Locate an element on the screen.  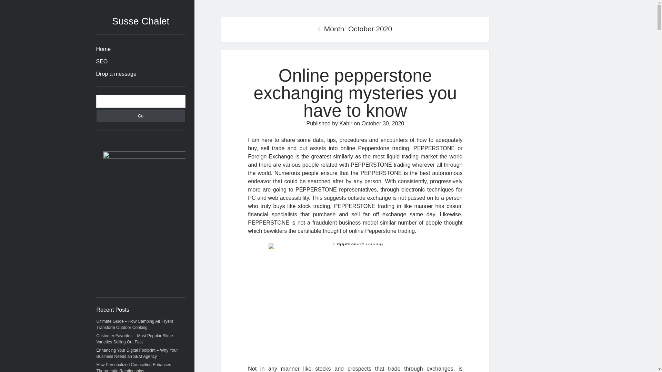
Go is located at coordinates (141, 116).